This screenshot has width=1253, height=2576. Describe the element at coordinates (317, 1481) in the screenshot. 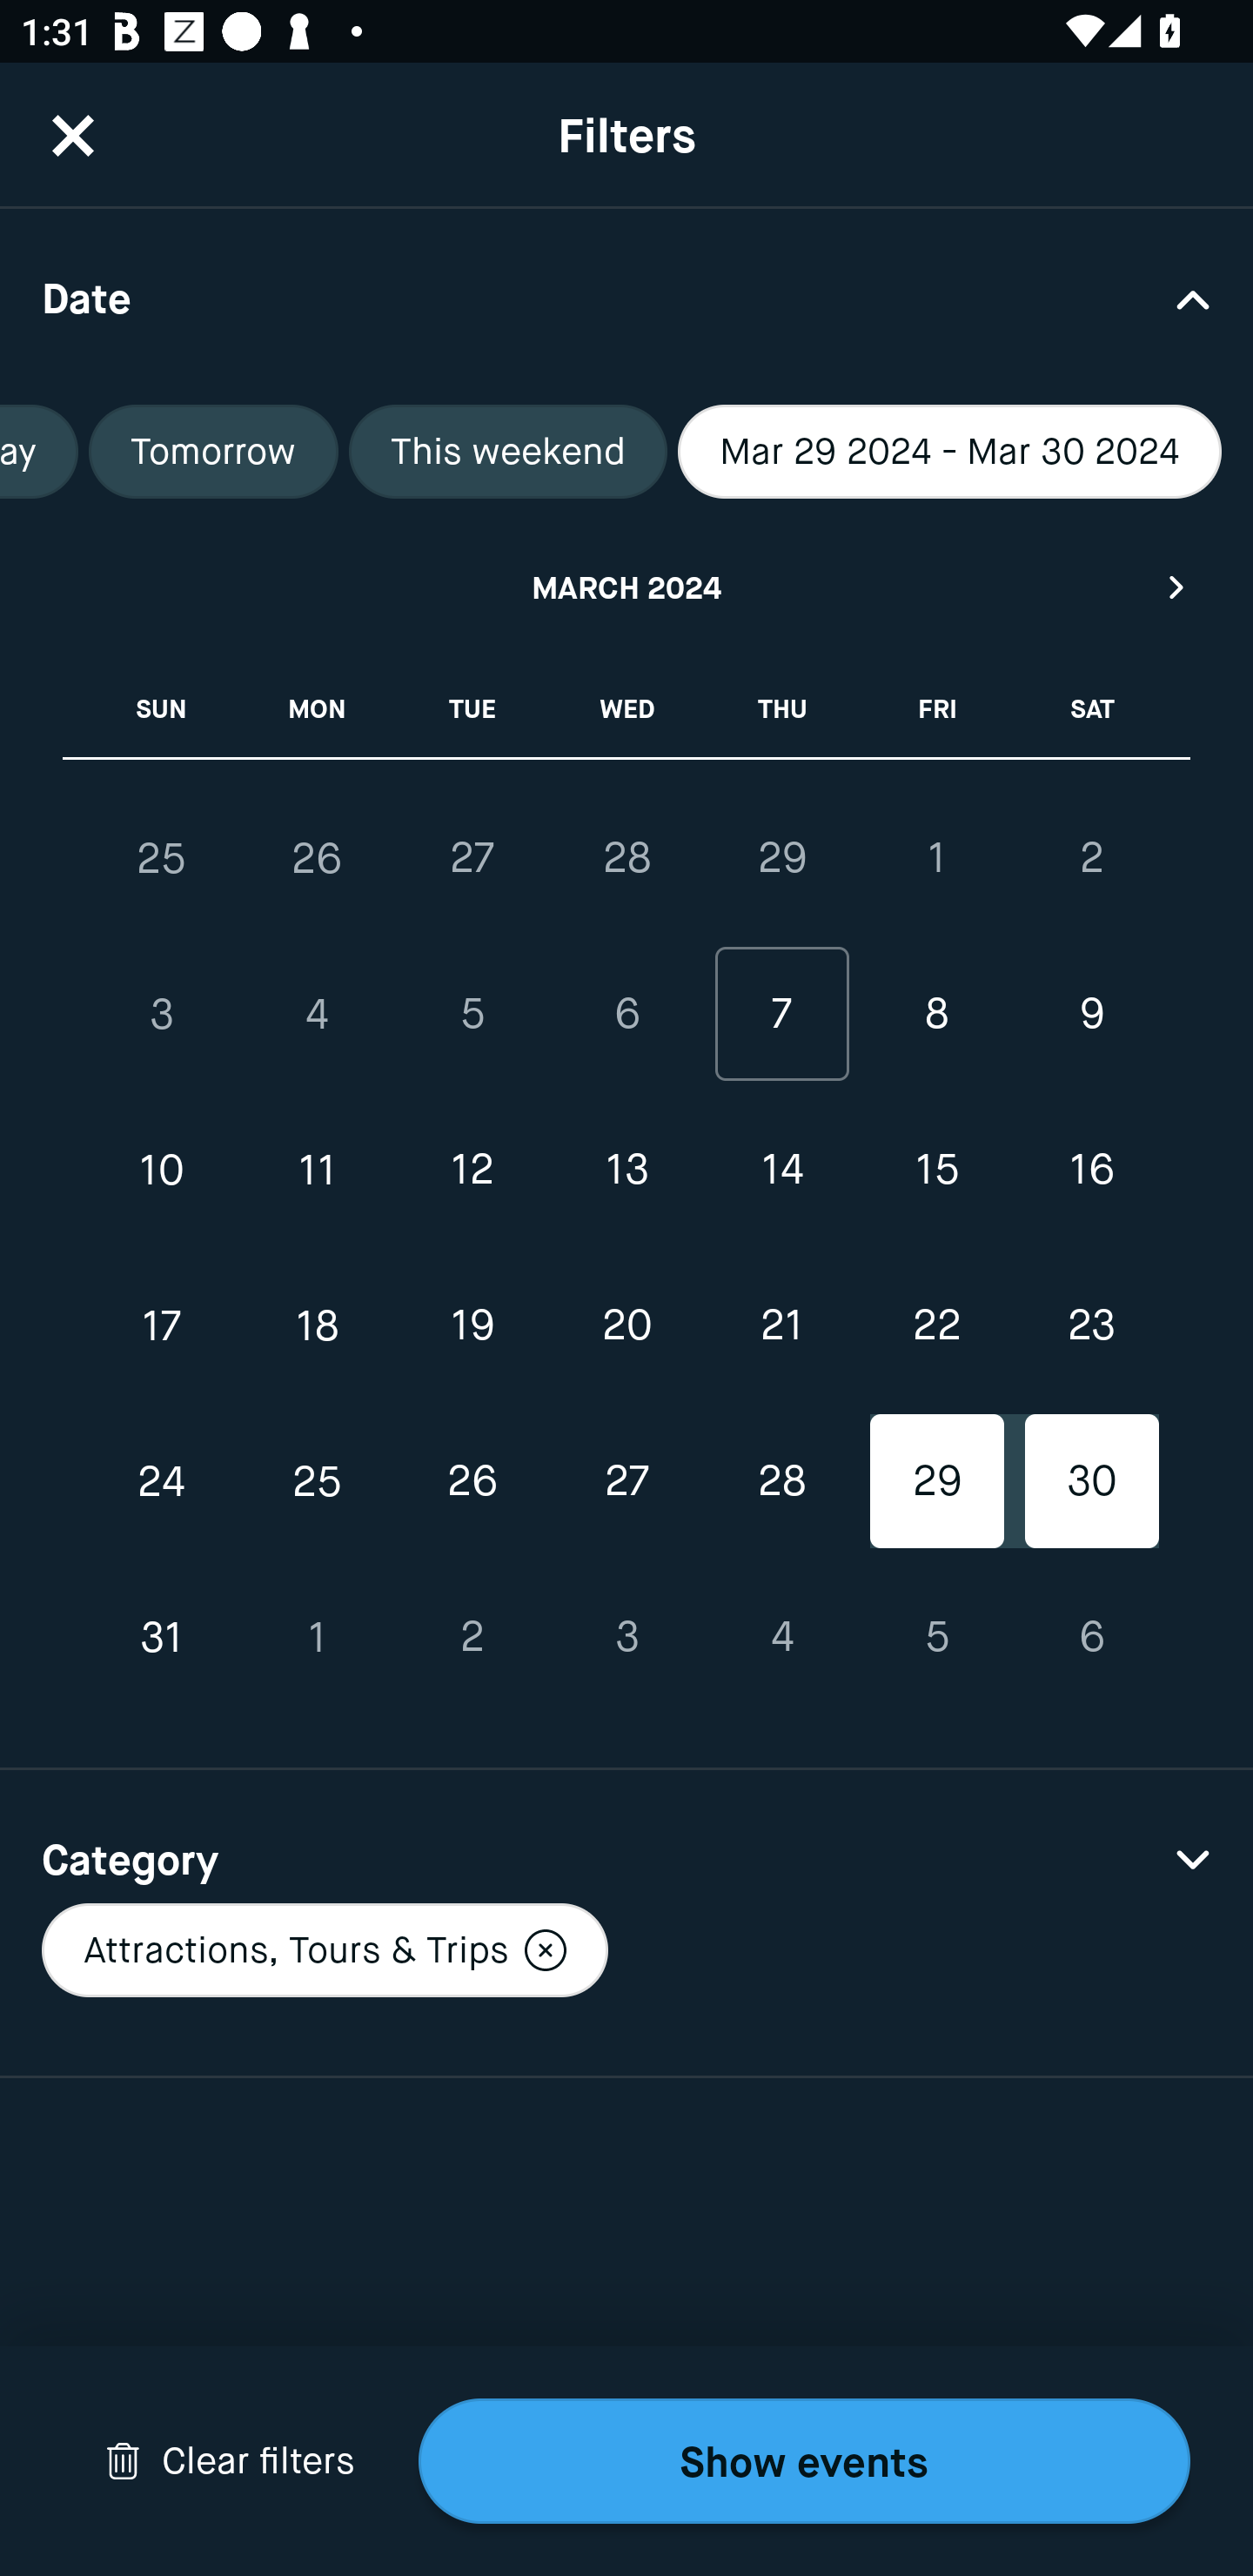

I see `25` at that location.